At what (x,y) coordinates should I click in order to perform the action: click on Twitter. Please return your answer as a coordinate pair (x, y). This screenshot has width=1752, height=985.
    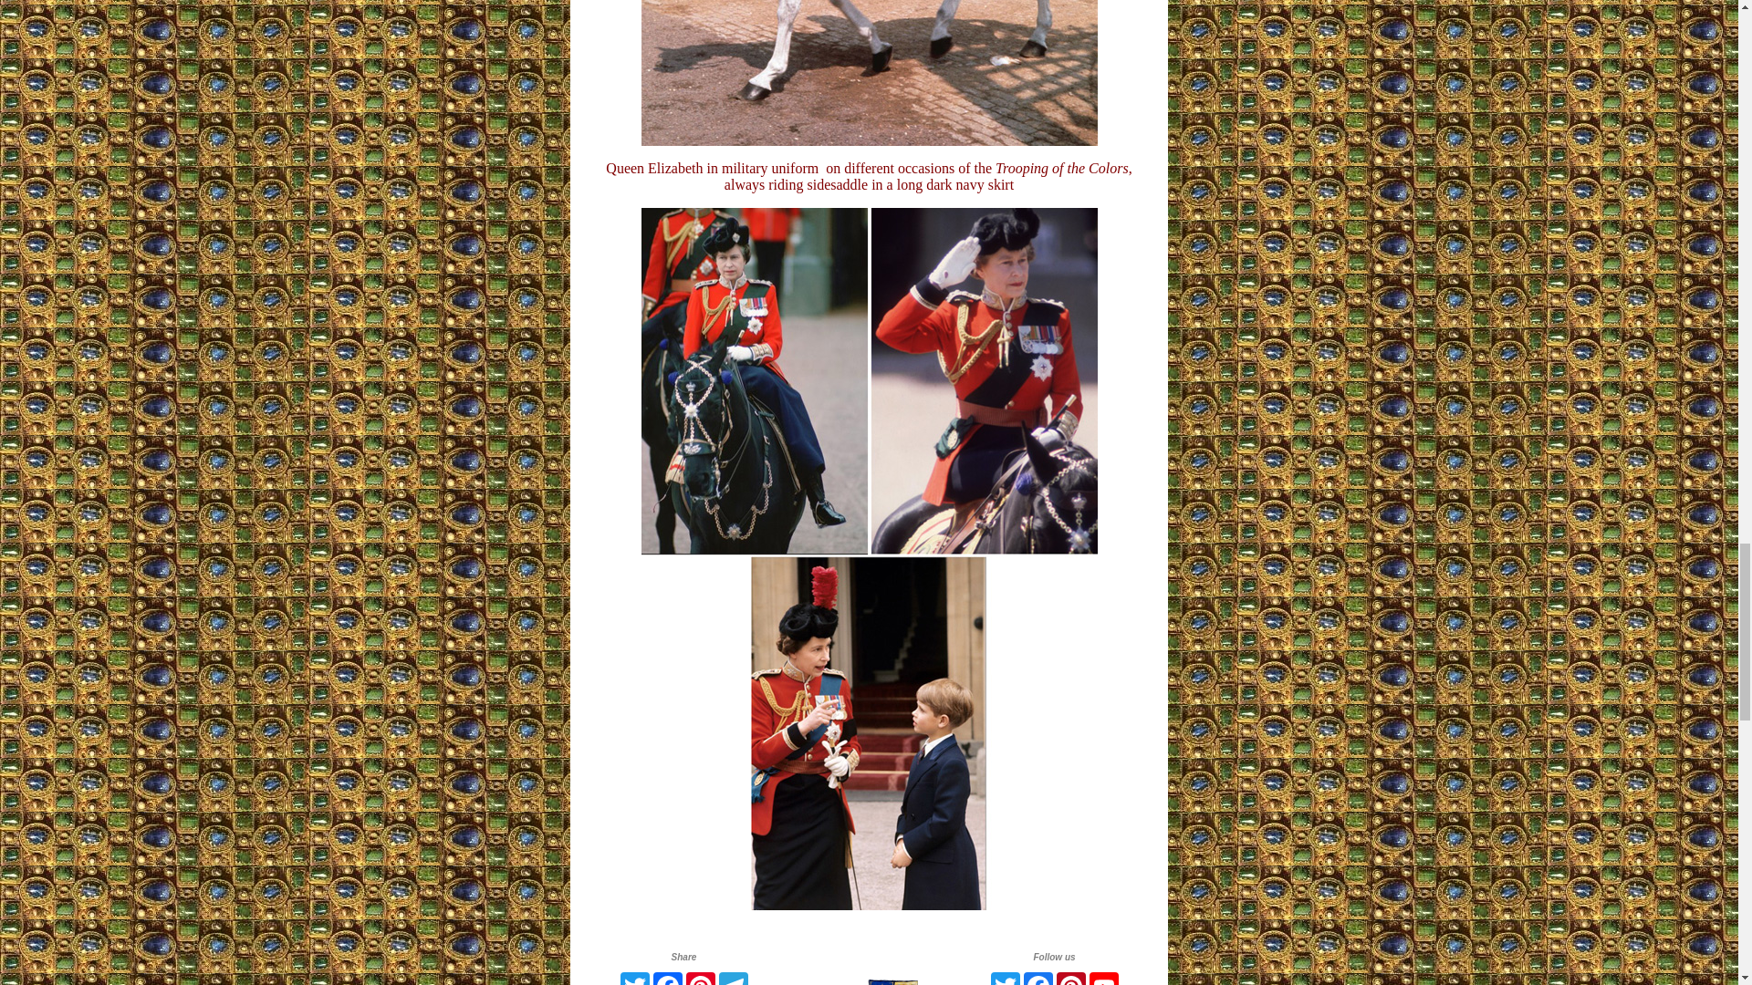
    Looking at the image, I should click on (1006, 978).